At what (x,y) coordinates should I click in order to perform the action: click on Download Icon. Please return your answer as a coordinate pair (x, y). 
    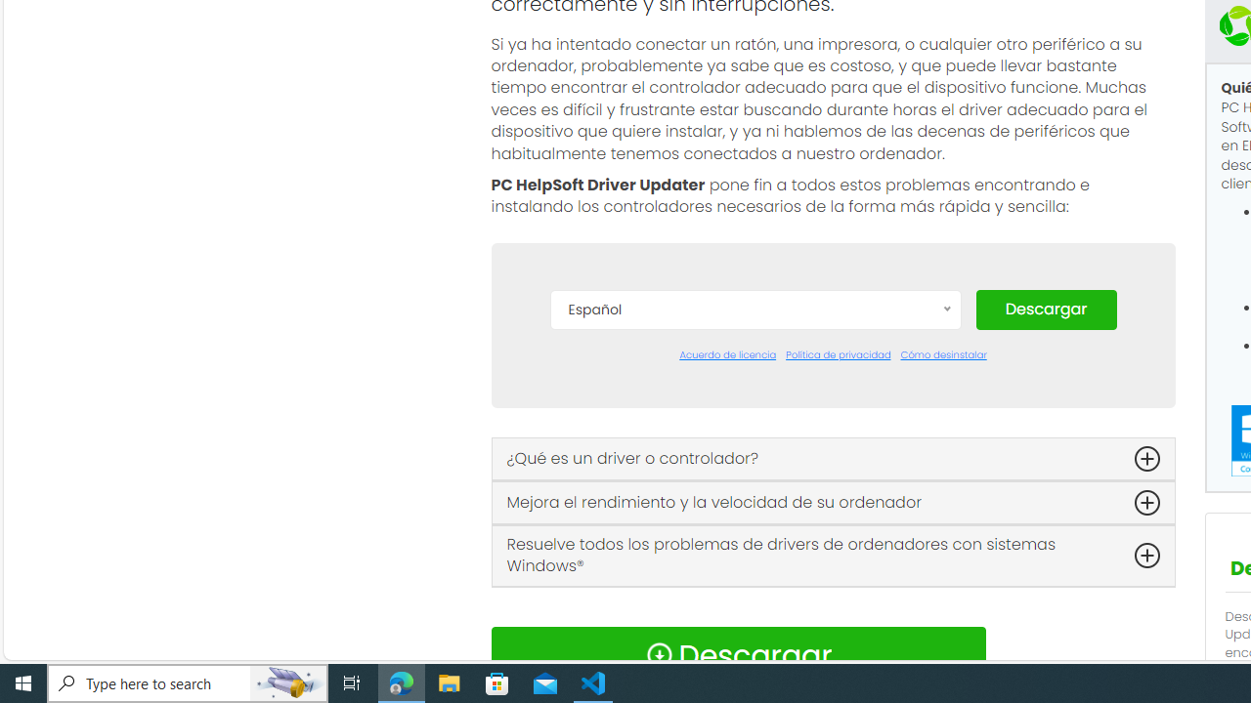
    Looking at the image, I should click on (659, 654).